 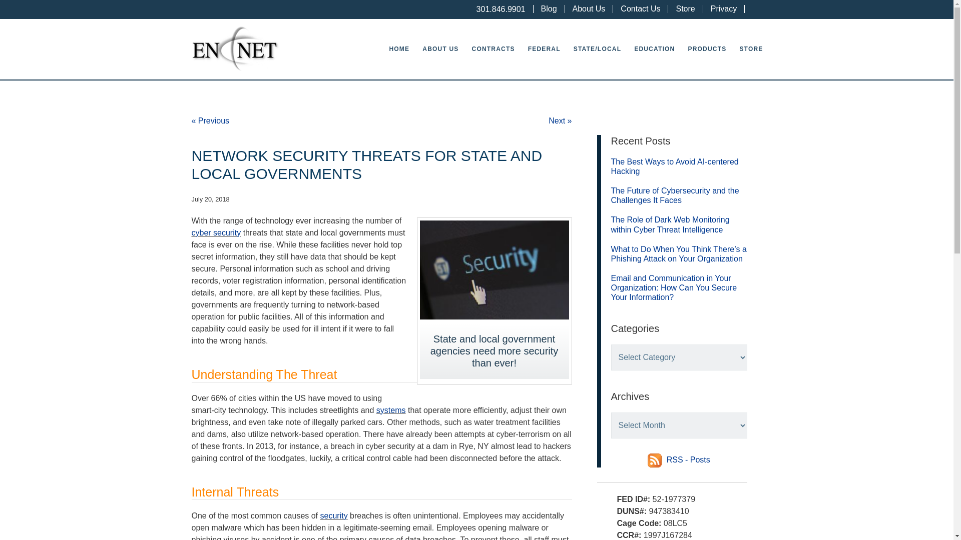 What do you see at coordinates (497, 9) in the screenshot?
I see `301.846.9901` at bounding box center [497, 9].